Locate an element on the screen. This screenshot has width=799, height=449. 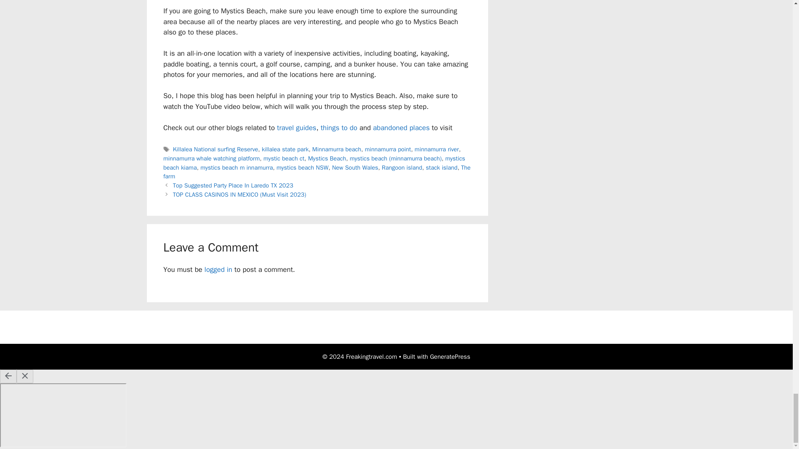
stack island is located at coordinates (441, 167).